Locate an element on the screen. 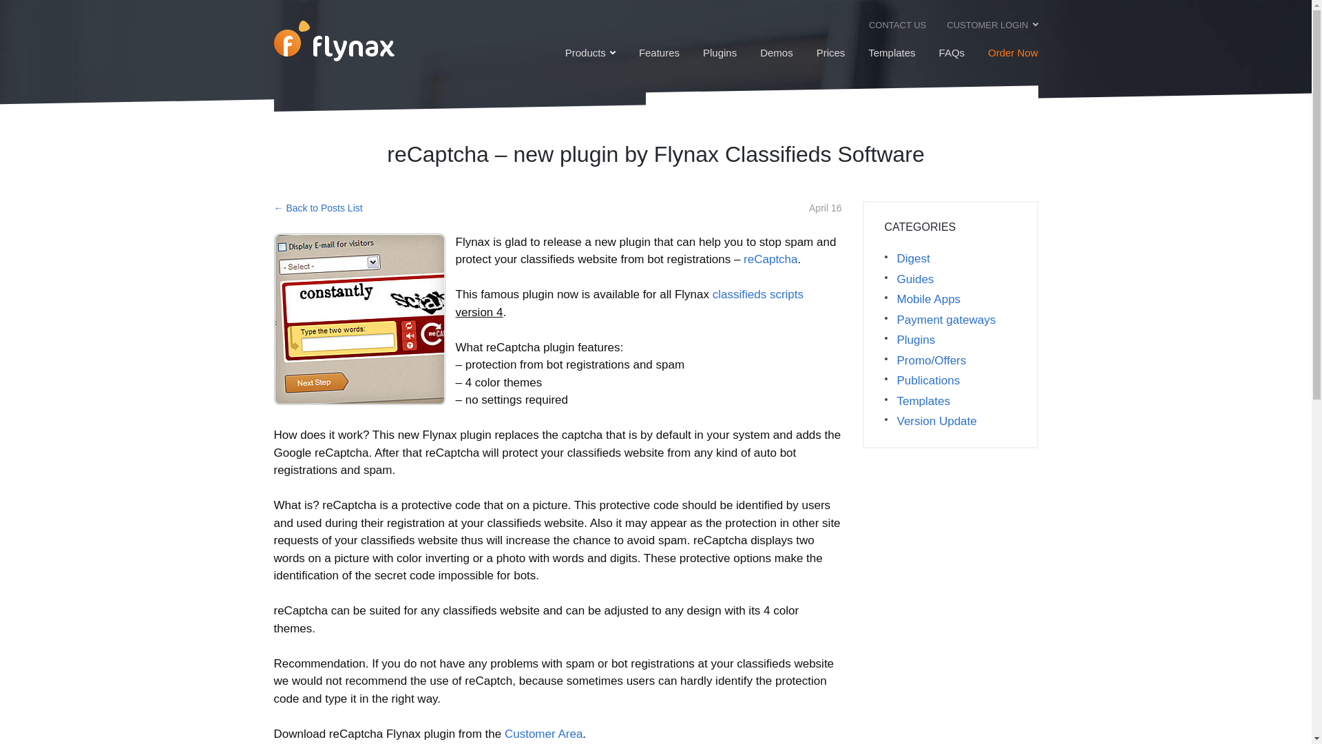 The width and height of the screenshot is (1322, 744). FAQs is located at coordinates (952, 52).